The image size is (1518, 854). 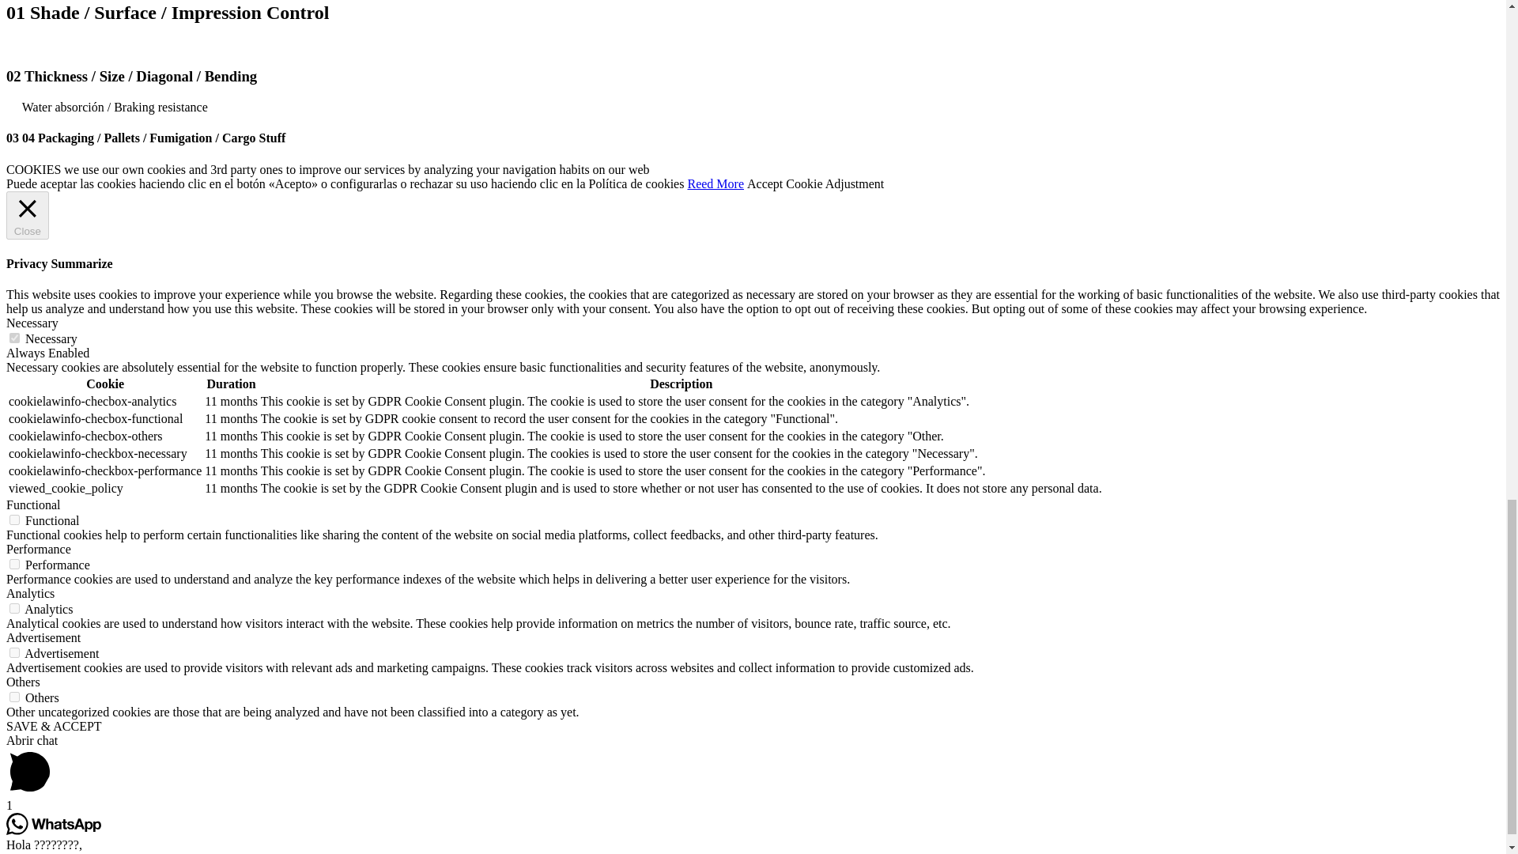 I want to click on Accept, so click(x=765, y=183).